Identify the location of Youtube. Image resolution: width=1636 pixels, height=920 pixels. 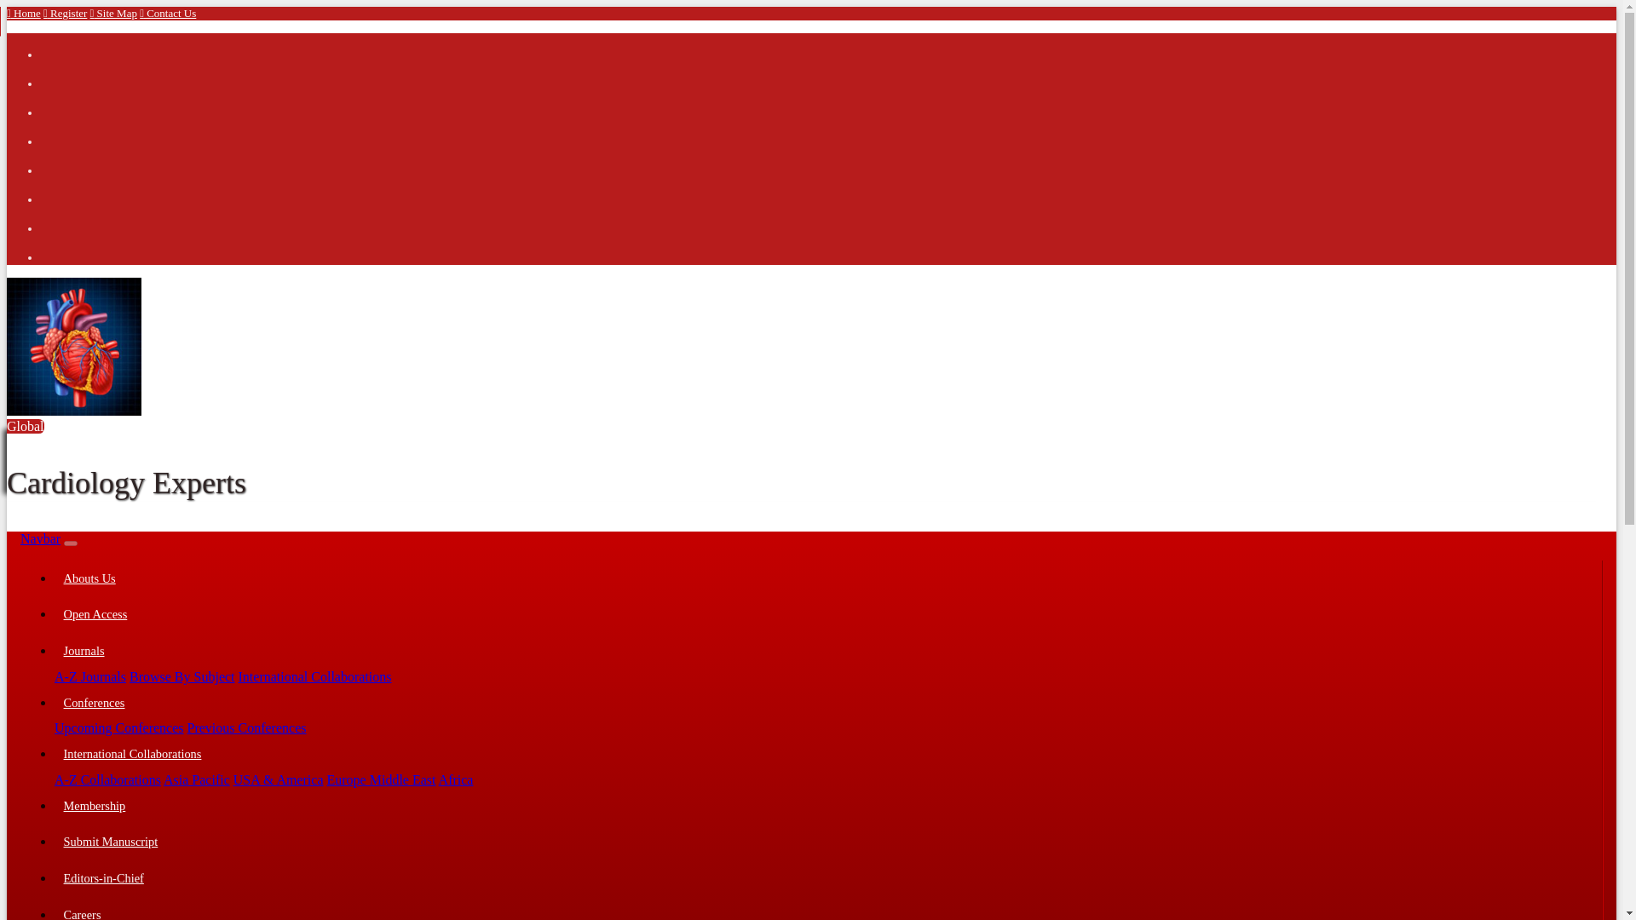
(54, 191).